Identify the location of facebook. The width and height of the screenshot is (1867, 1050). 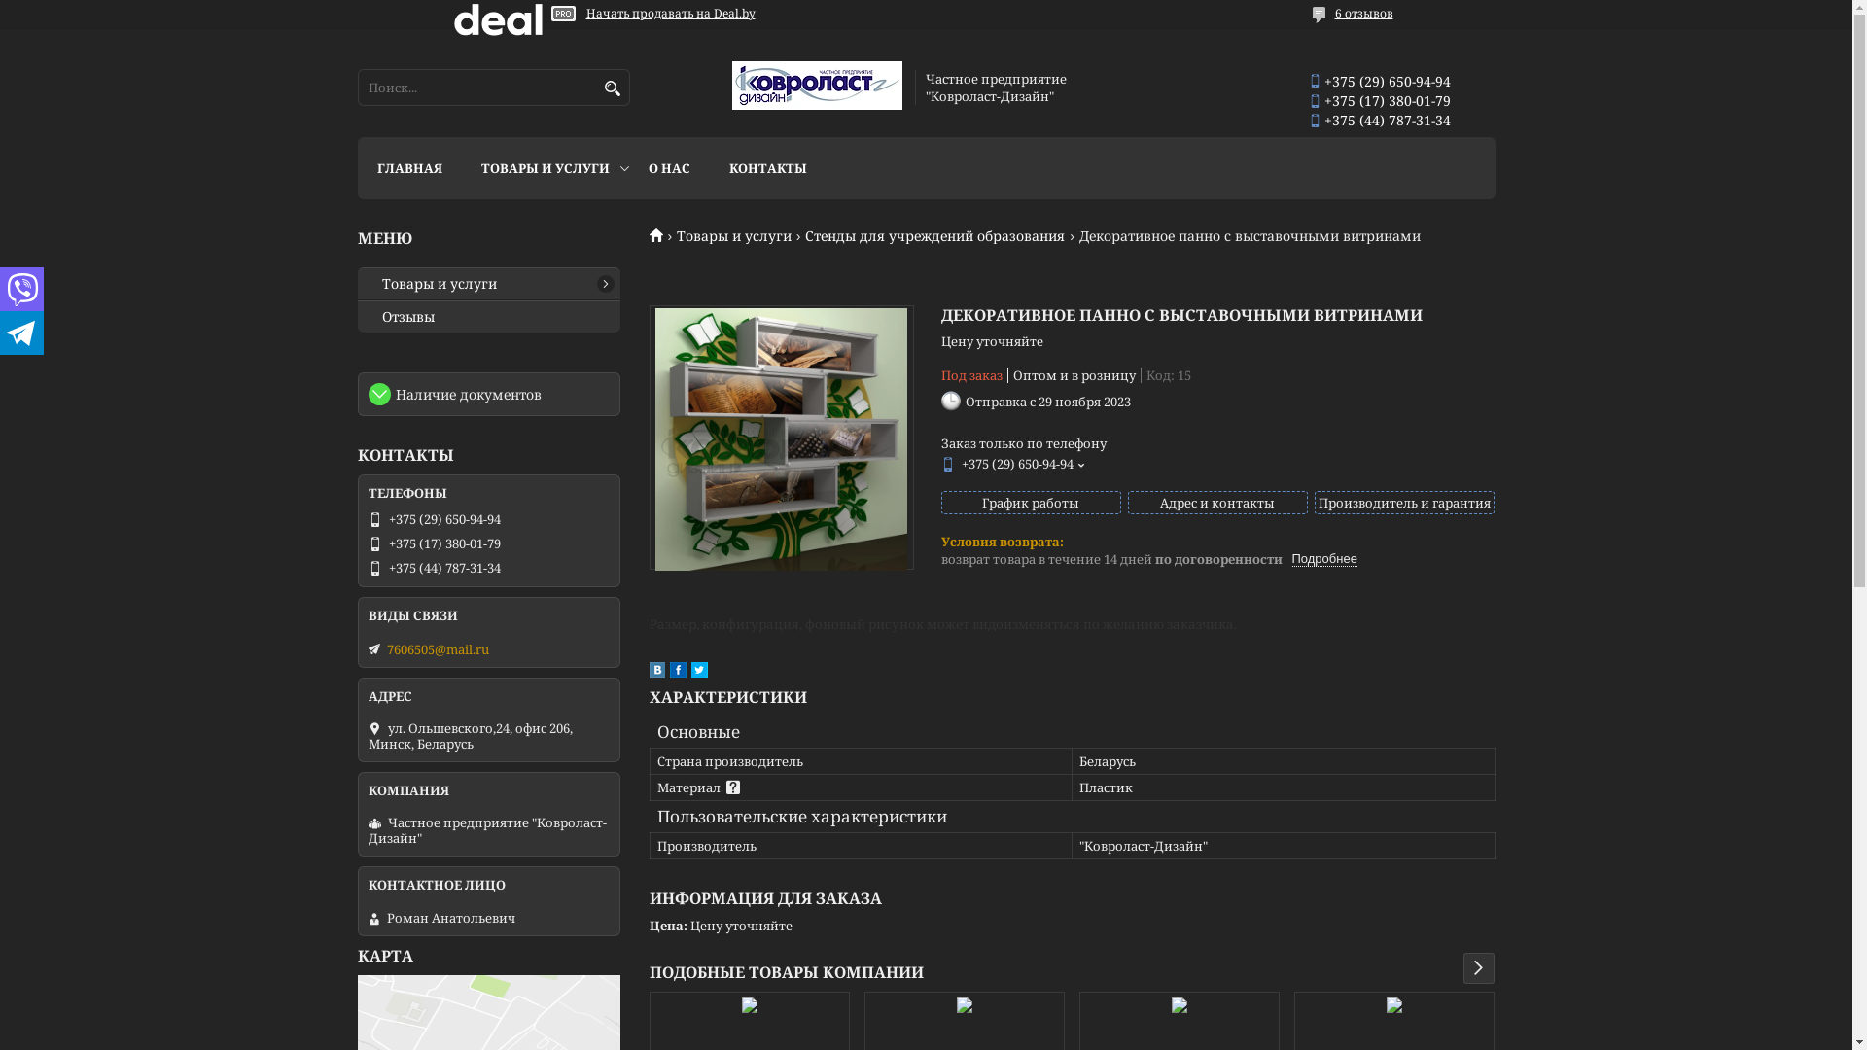
(677, 673).